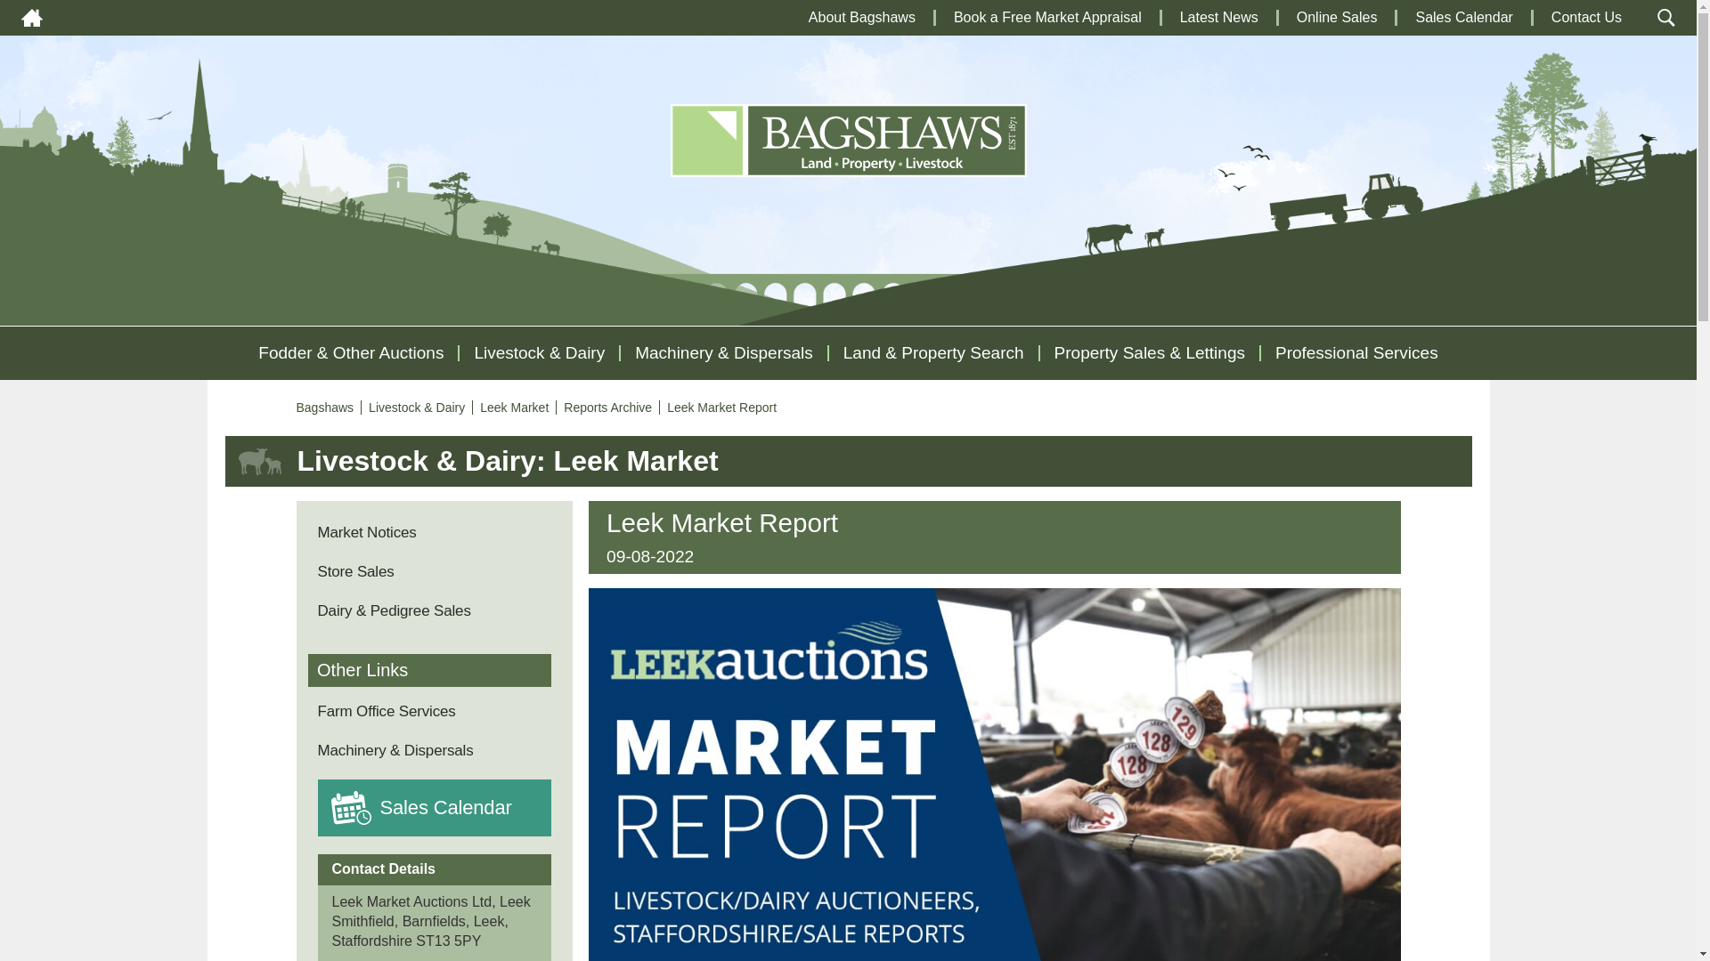  What do you see at coordinates (612, 408) in the screenshot?
I see `Reports Archive` at bounding box center [612, 408].